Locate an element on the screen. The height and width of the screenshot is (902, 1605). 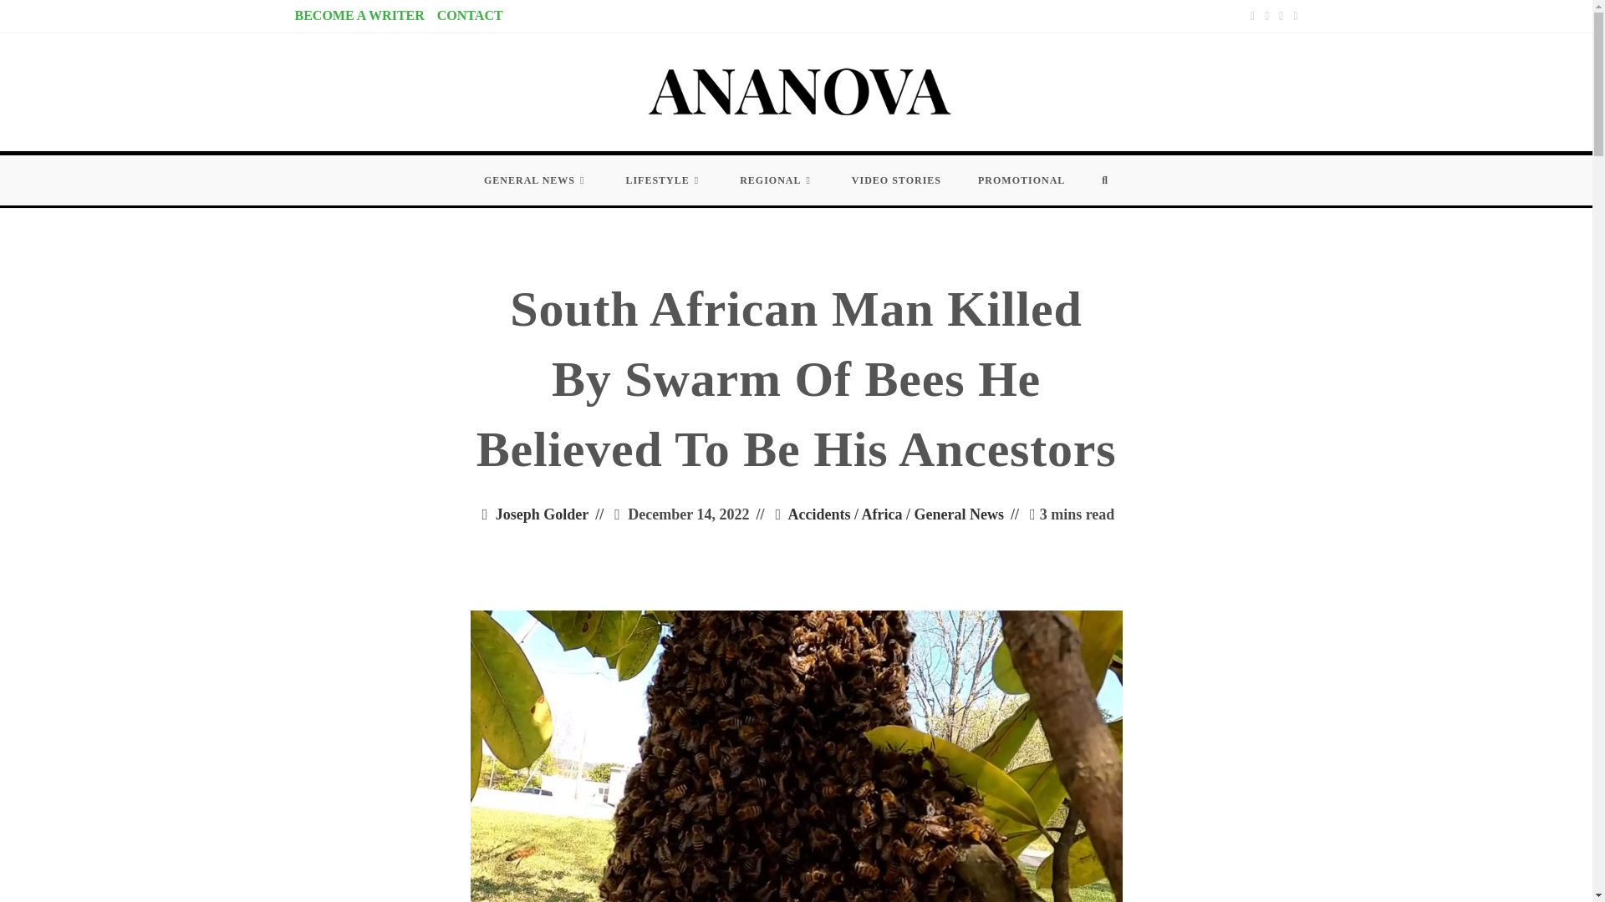
LIFESTYLE is located at coordinates (664, 180).